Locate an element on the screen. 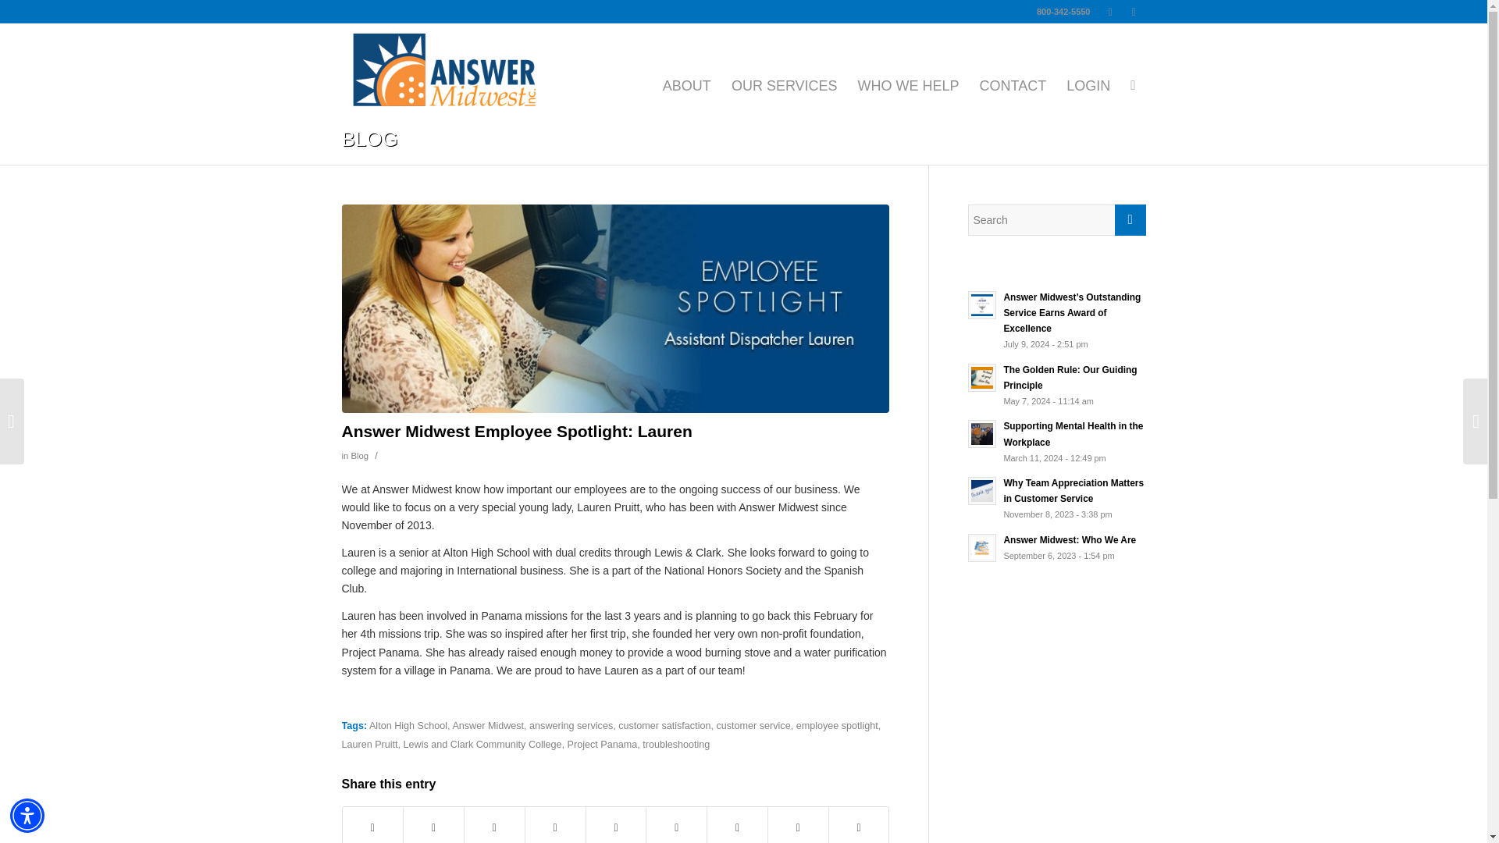 The image size is (1499, 843). Answer Midwest is located at coordinates (487, 726).